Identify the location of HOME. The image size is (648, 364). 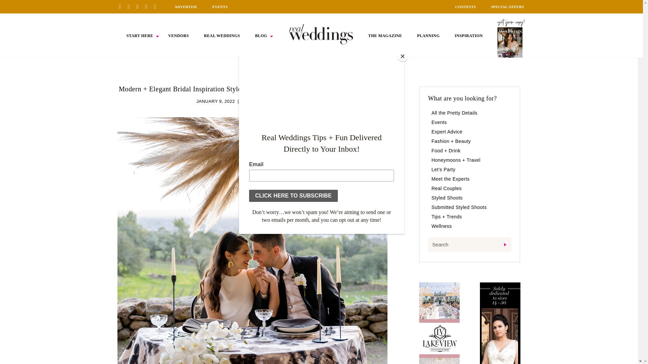
(321, 34).